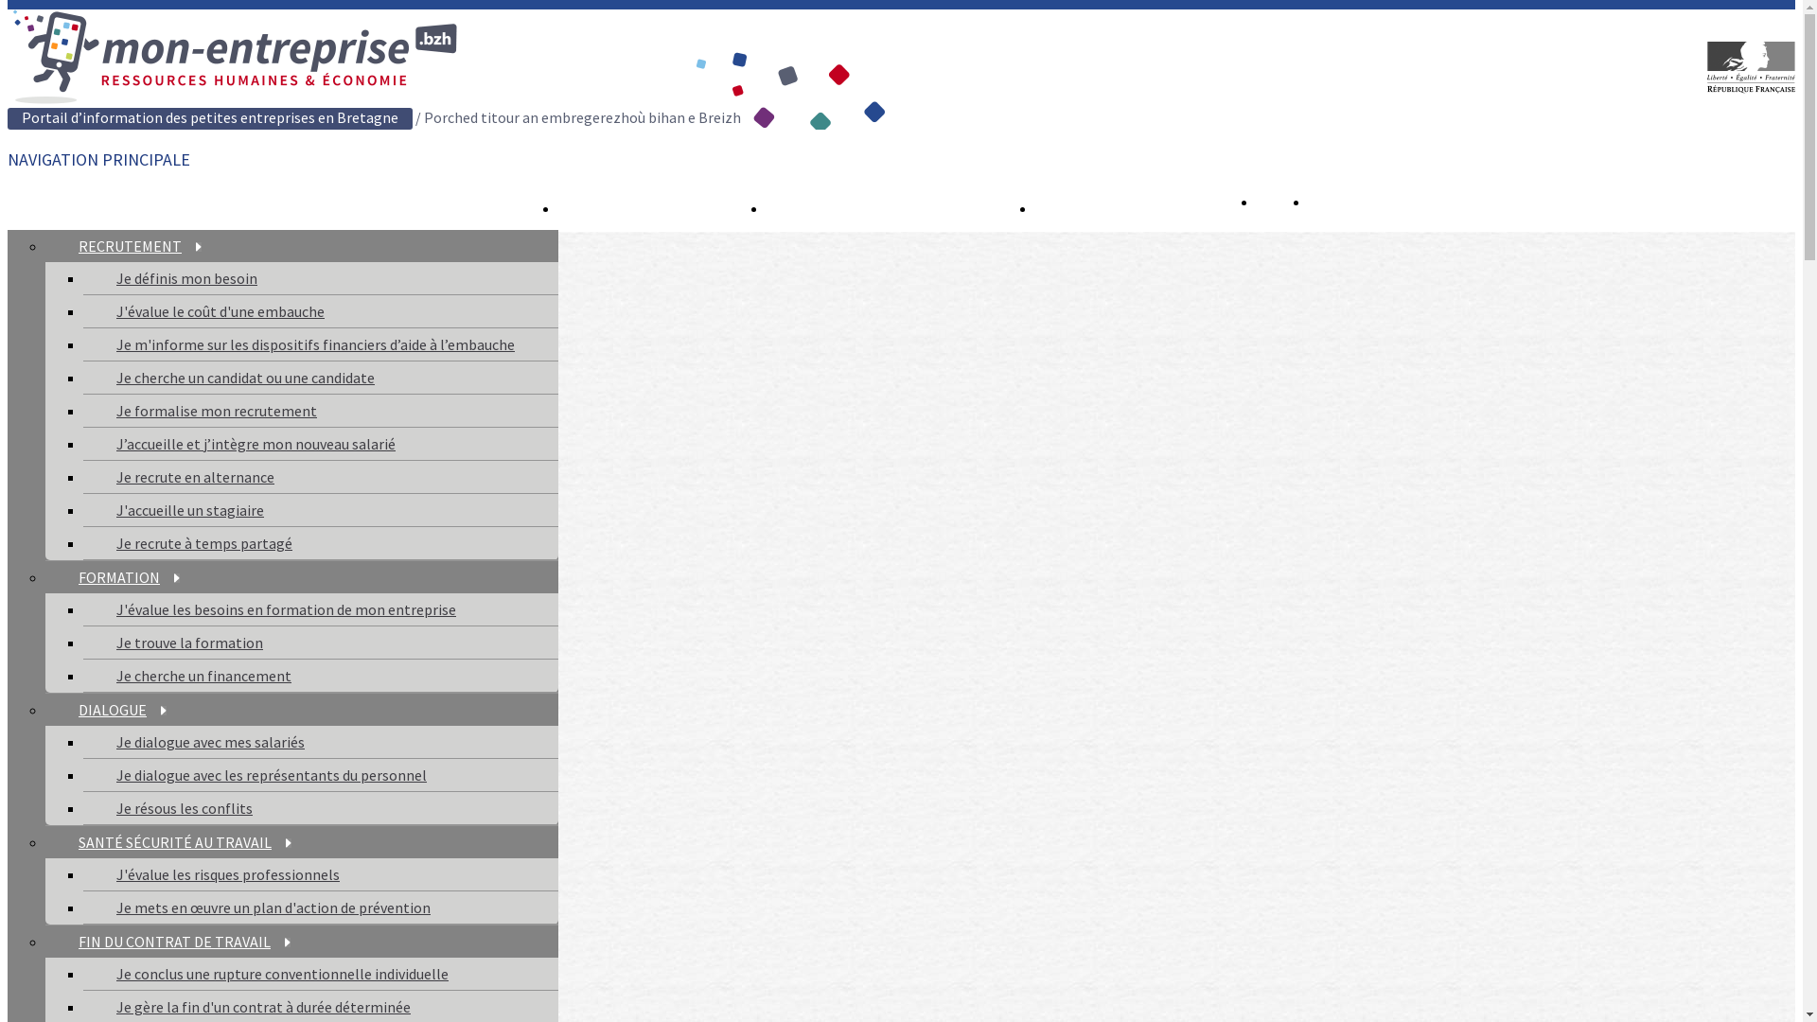 Image resolution: width=1817 pixels, height=1022 pixels. Describe the element at coordinates (185, 942) in the screenshot. I see `FIN DU CONTRAT DE TRAVAIL` at that location.